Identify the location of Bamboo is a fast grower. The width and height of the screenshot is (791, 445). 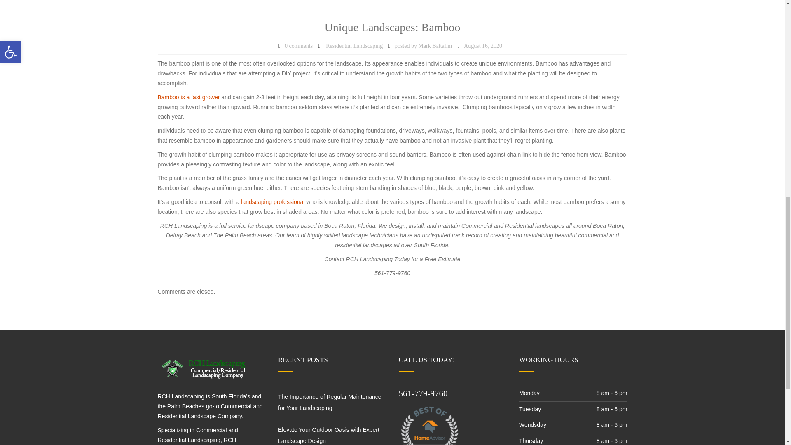
(189, 97).